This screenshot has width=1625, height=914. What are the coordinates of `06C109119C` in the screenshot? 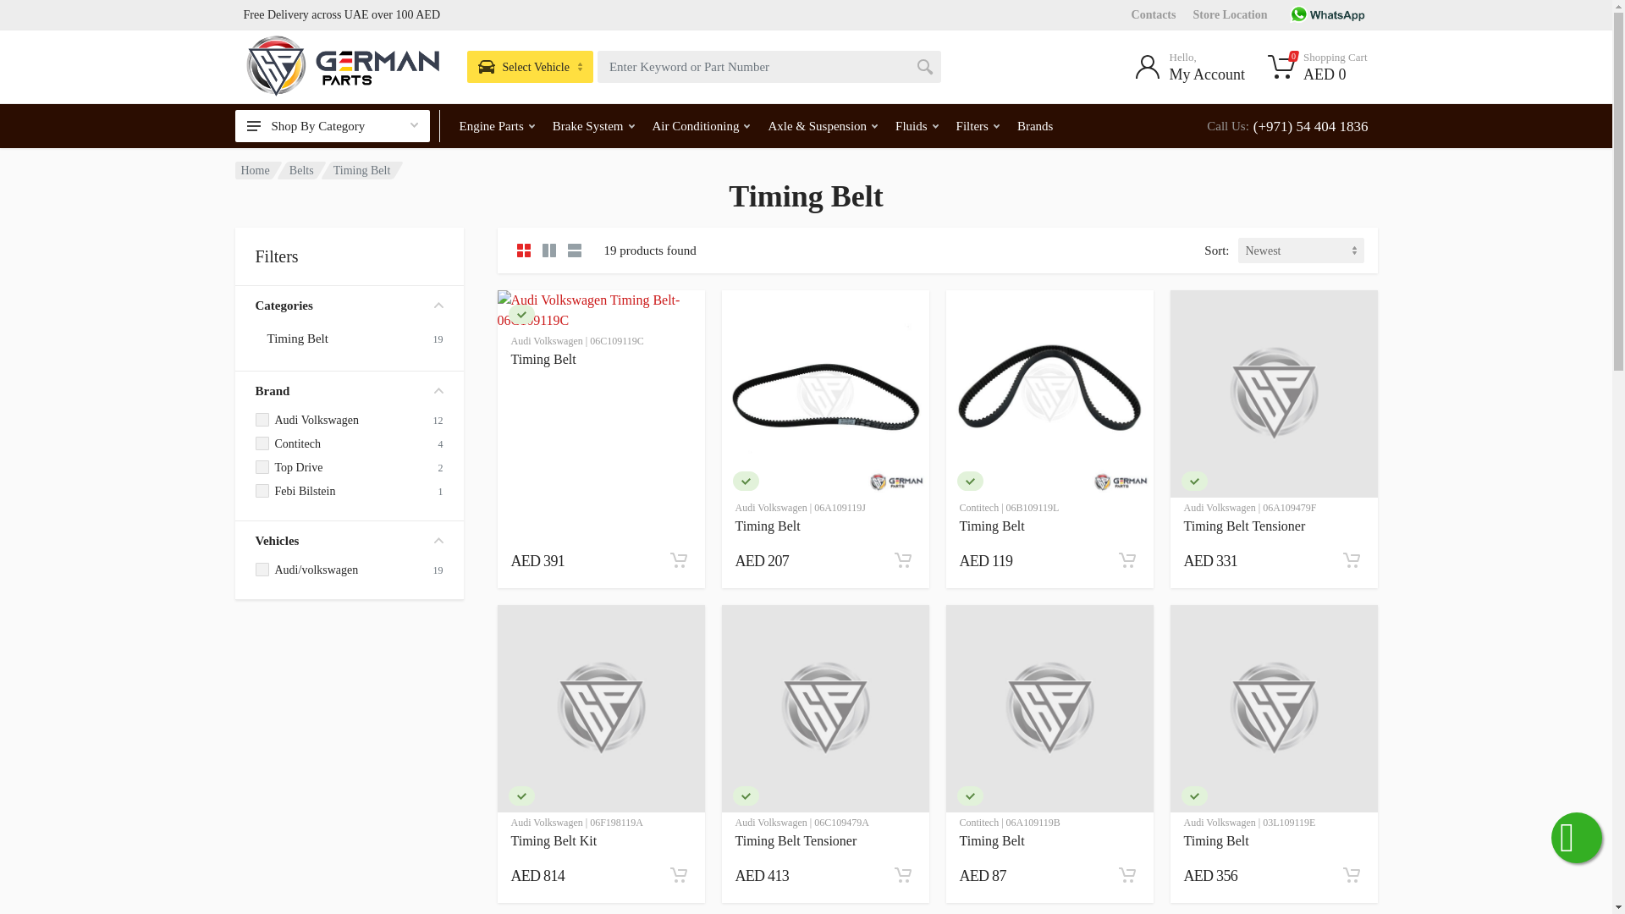 It's located at (521, 314).